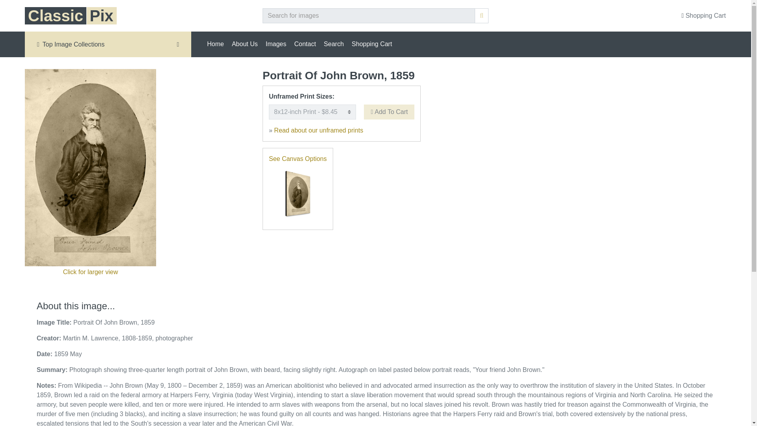 The width and height of the screenshot is (757, 426). What do you see at coordinates (319, 130) in the screenshot?
I see `Read about our unframed prints` at bounding box center [319, 130].